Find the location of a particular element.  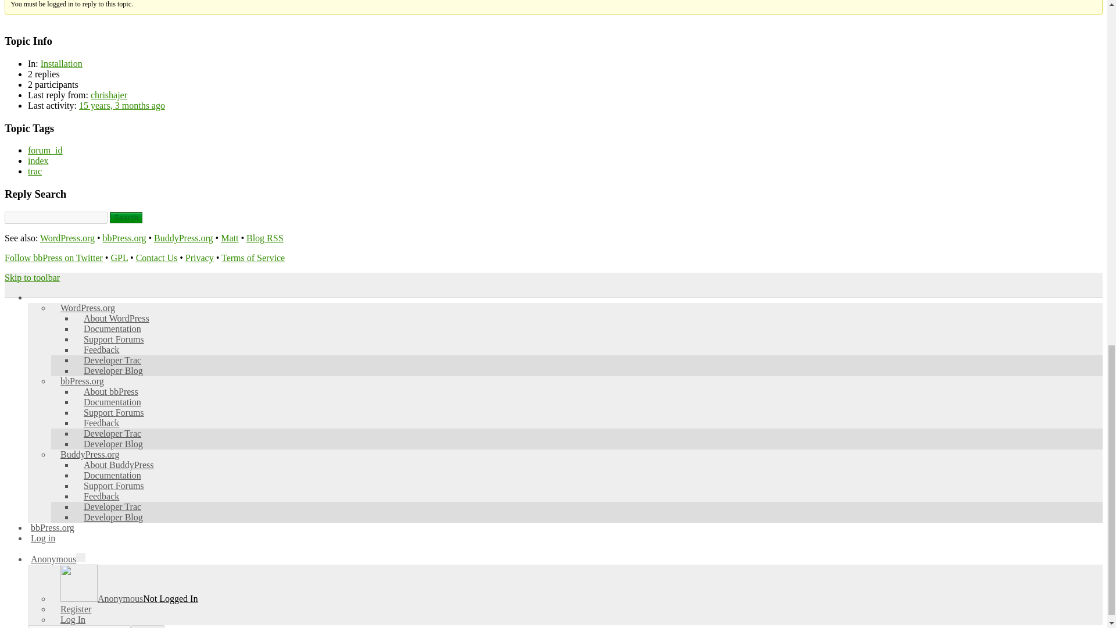

Installation is located at coordinates (62, 63).